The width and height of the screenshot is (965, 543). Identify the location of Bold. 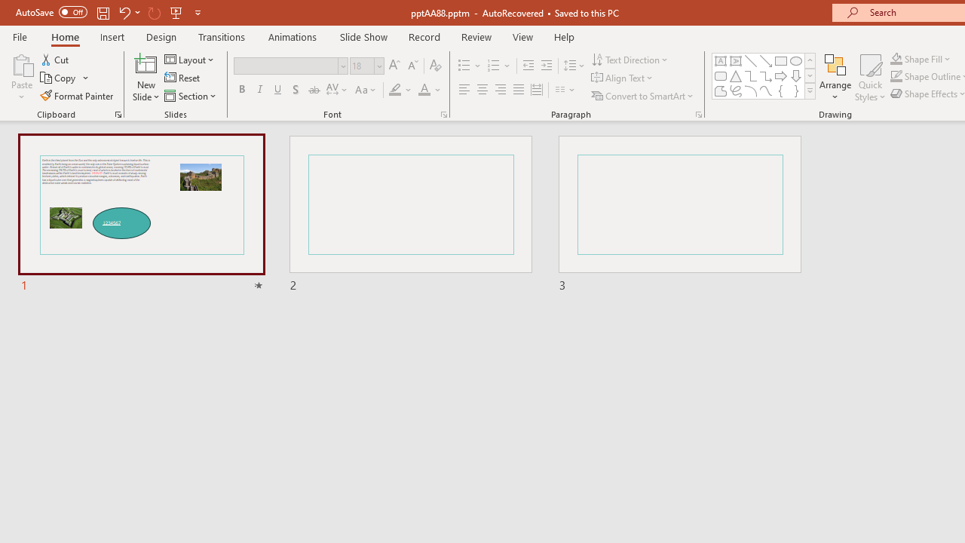
(241, 90).